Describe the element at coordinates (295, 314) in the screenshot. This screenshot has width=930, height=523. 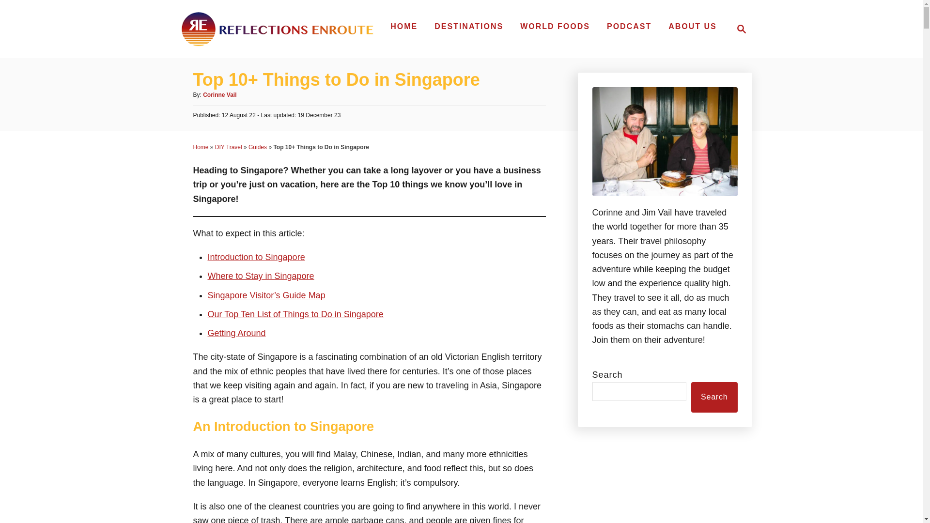
I see `Our Top Ten List of Things to Do in Singapore` at that location.